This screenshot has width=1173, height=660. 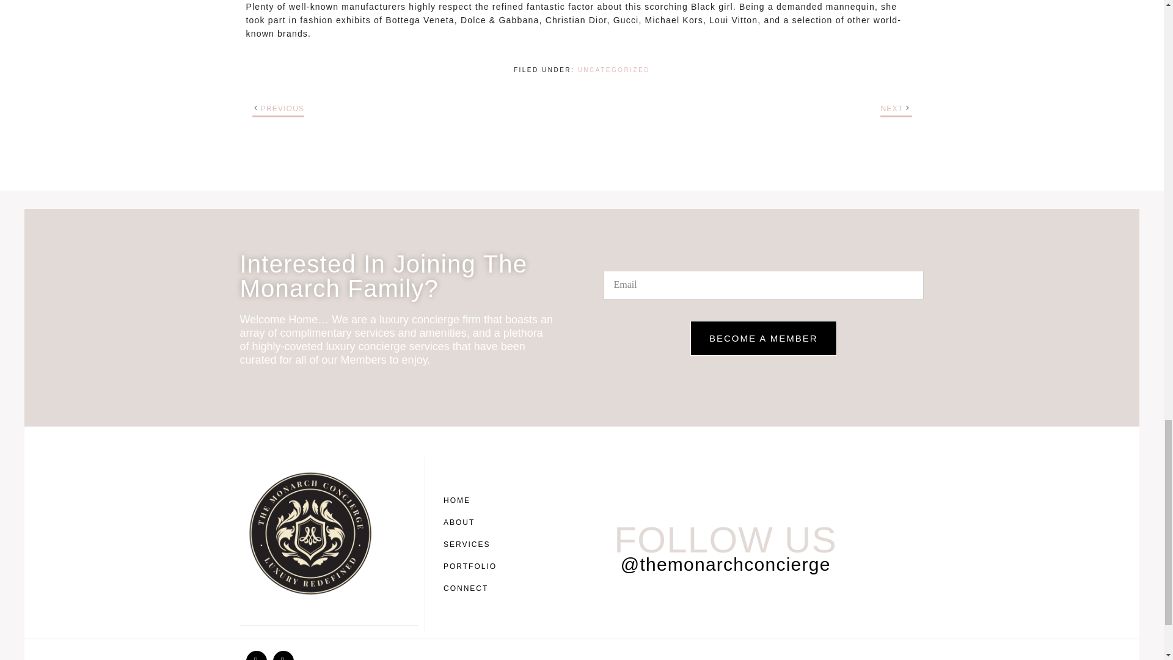 What do you see at coordinates (473, 544) in the screenshot?
I see `SERVICES` at bounding box center [473, 544].